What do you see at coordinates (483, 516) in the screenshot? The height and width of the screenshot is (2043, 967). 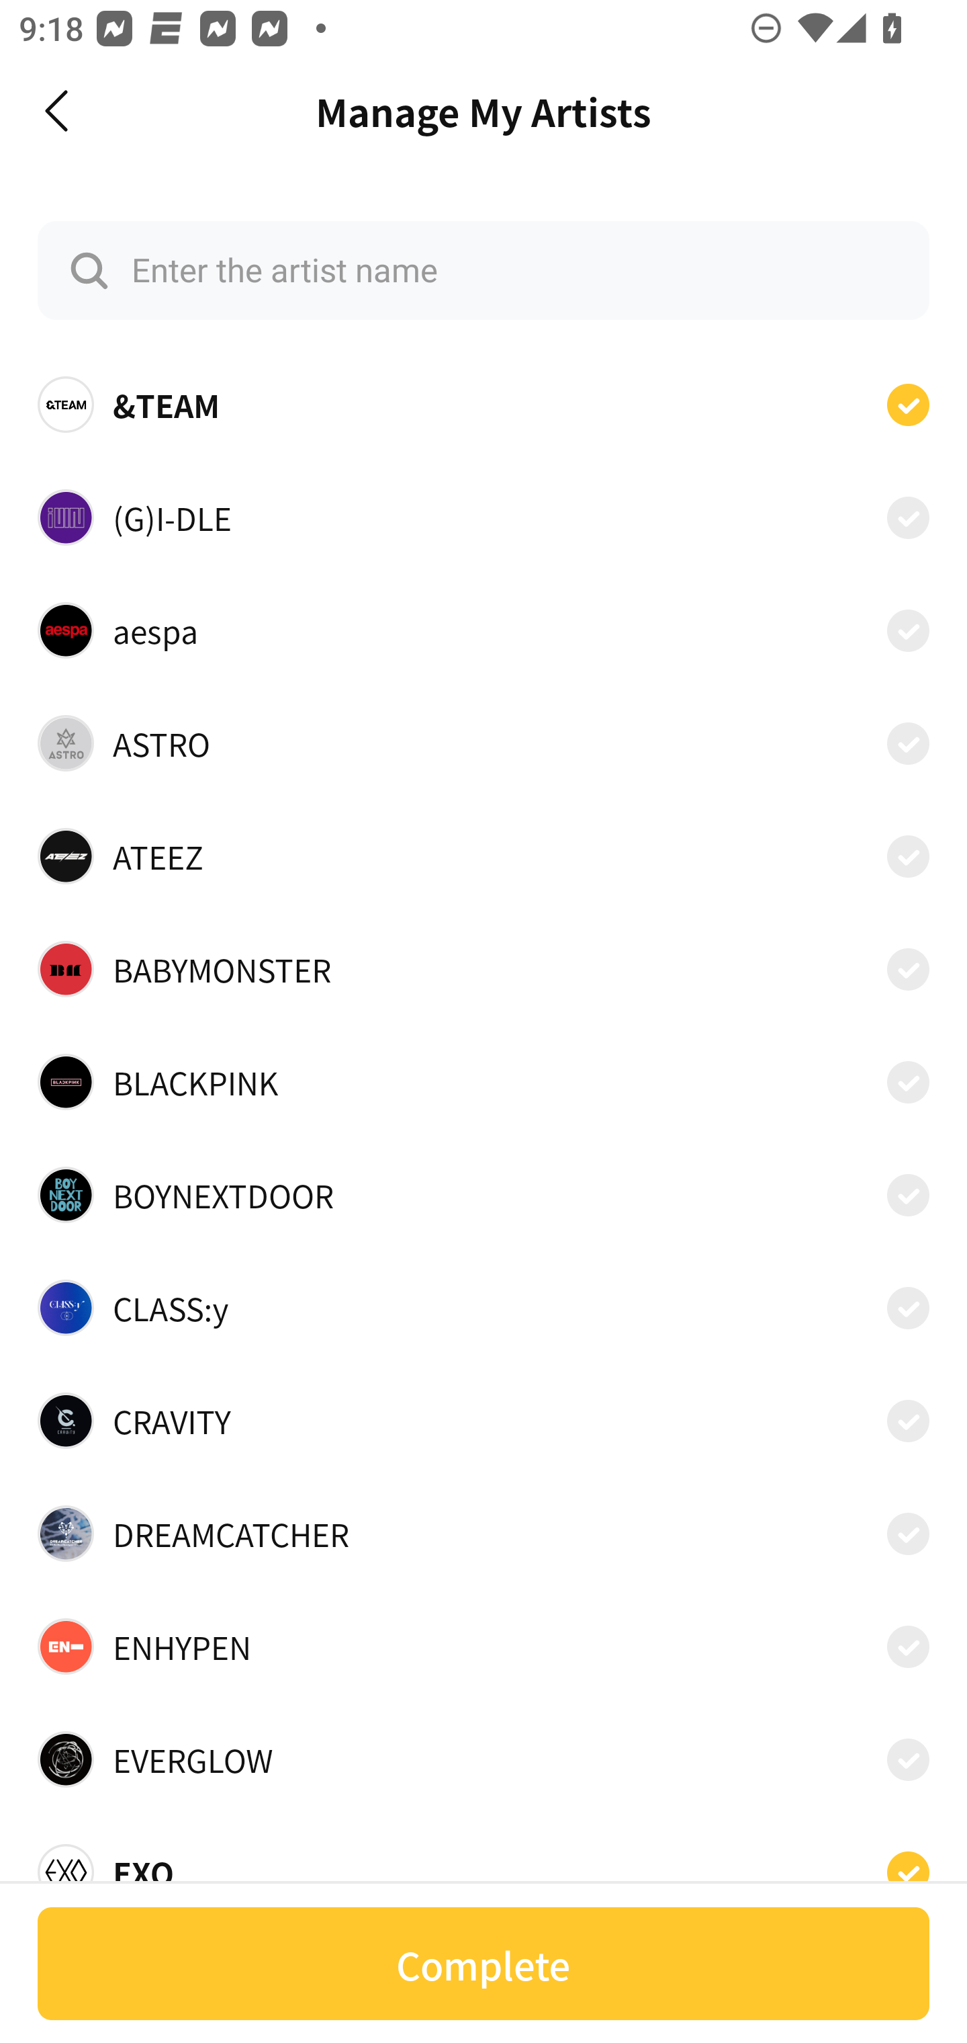 I see `(G)I-DLE` at bounding box center [483, 516].